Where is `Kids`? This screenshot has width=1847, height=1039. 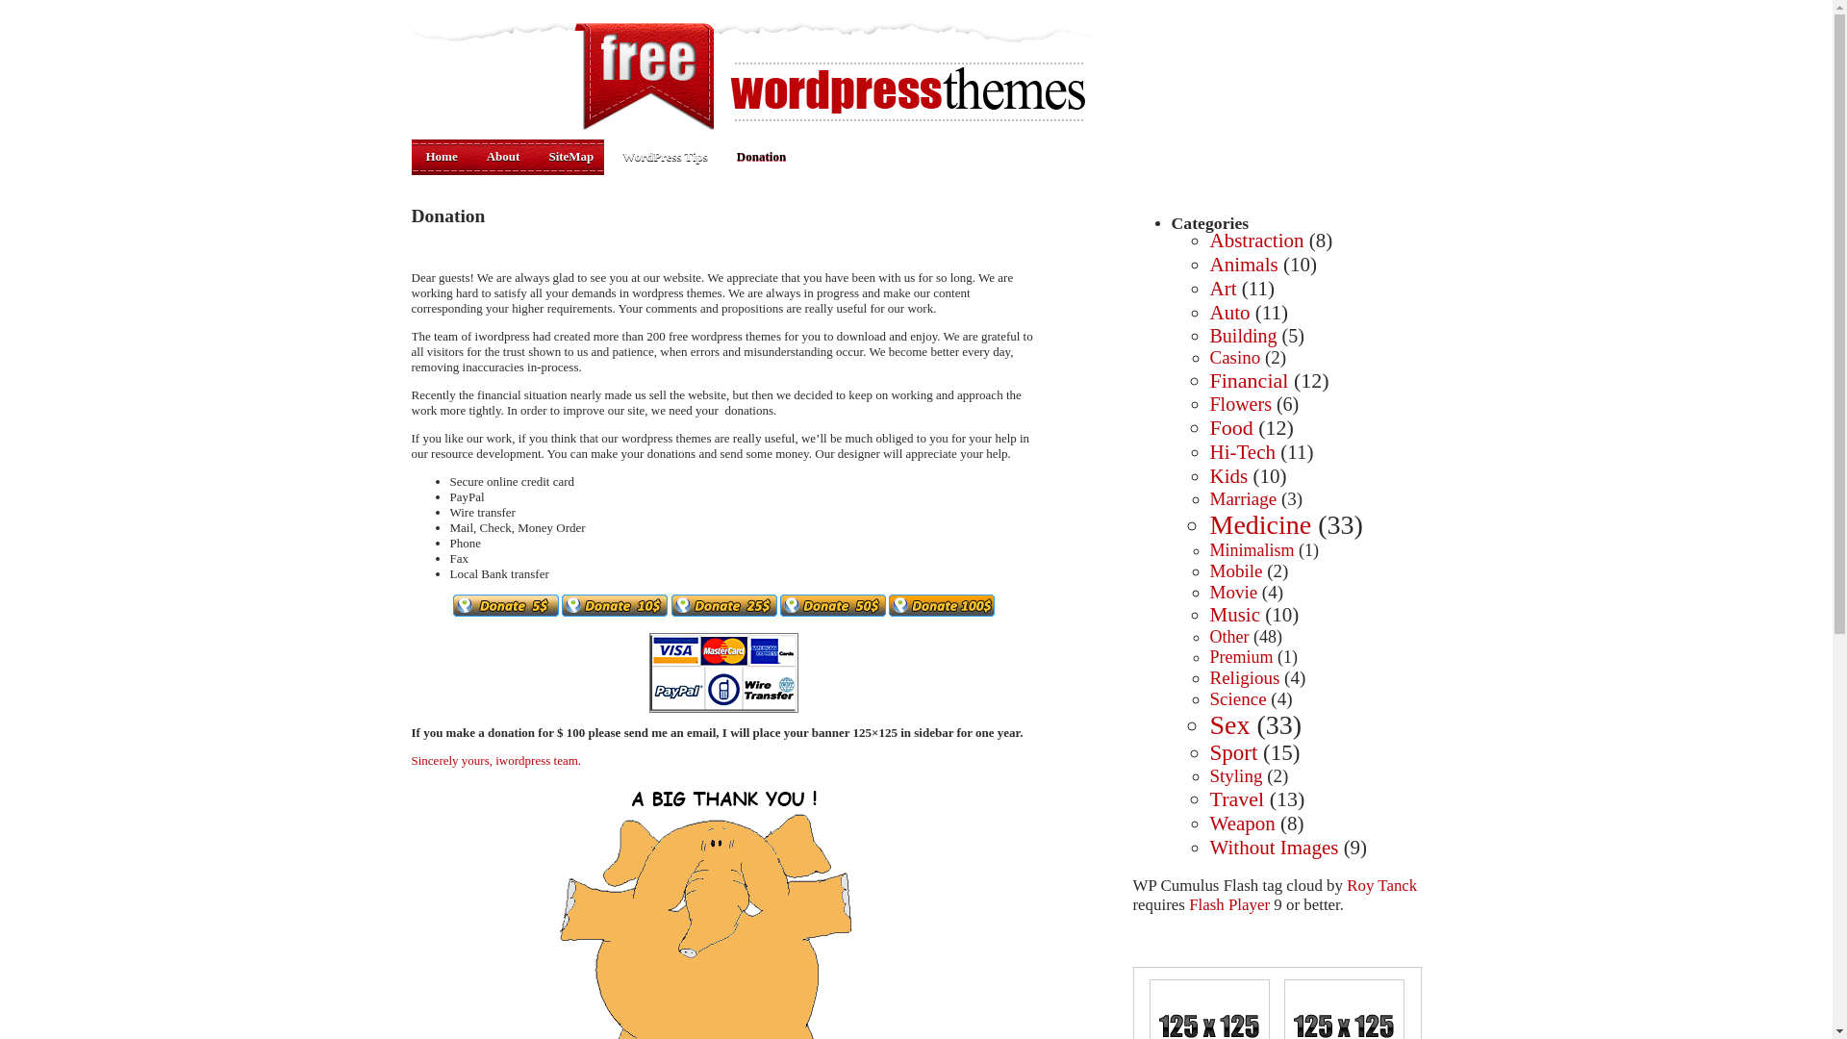
Kids is located at coordinates (1228, 475).